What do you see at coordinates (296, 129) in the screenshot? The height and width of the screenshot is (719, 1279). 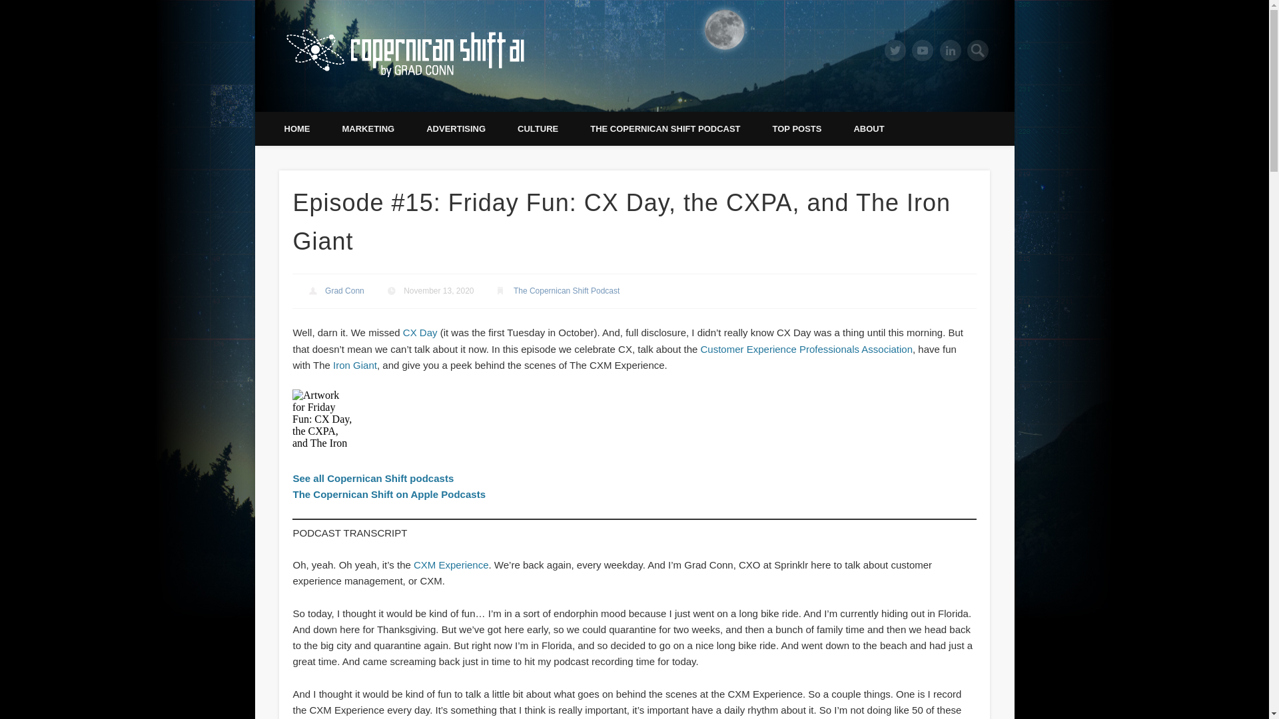 I see `HOME` at bounding box center [296, 129].